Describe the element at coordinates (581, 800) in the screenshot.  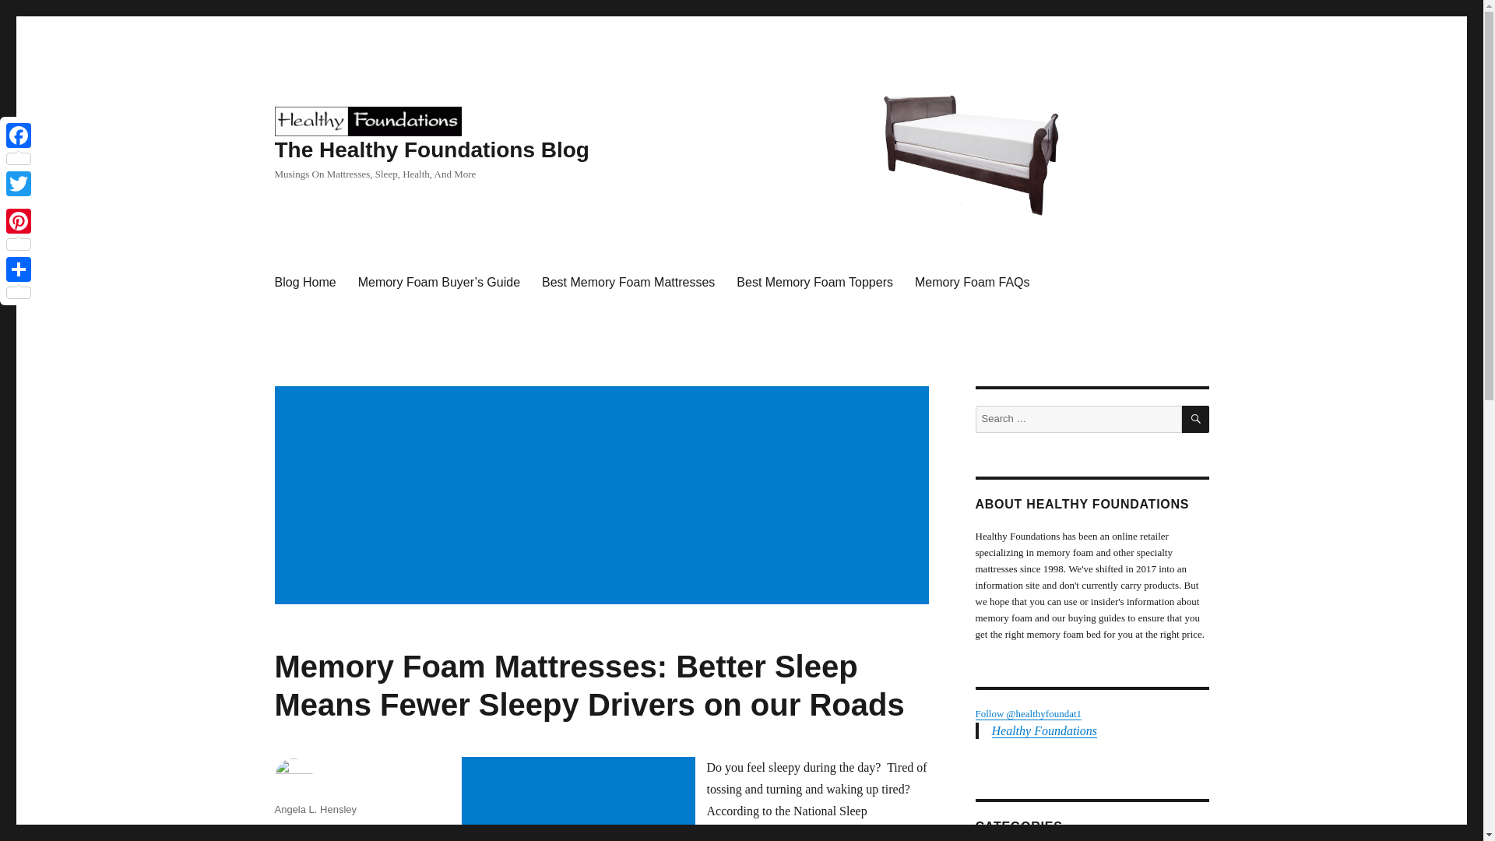
I see `Advertisement` at that location.